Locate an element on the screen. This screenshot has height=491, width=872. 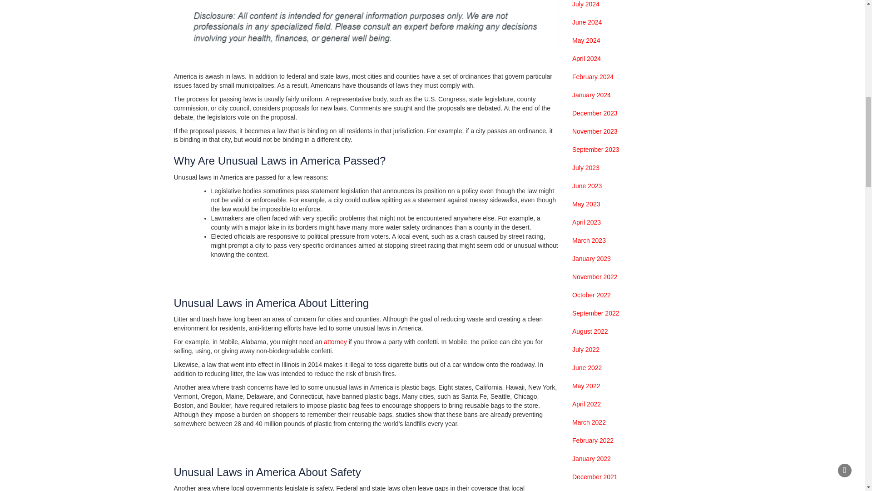
November 2023 is located at coordinates (595, 132).